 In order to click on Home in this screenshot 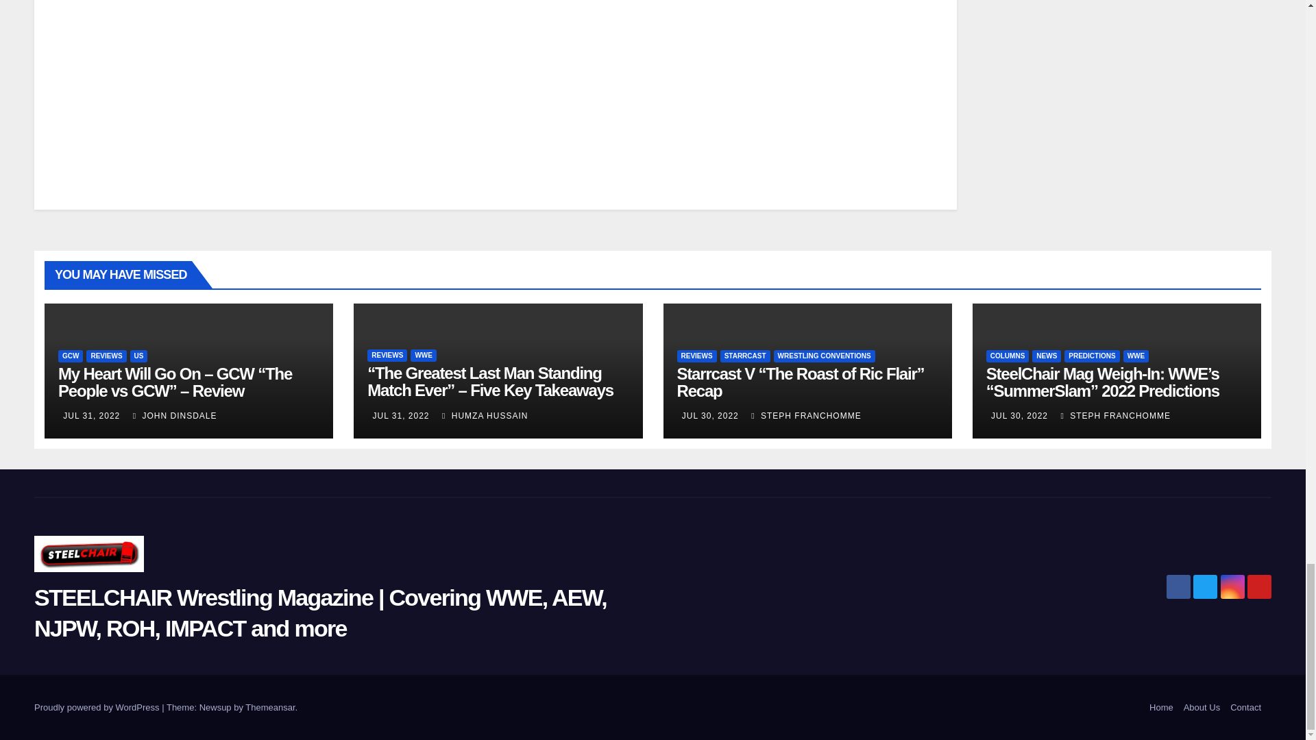, I will do `click(1161, 707)`.